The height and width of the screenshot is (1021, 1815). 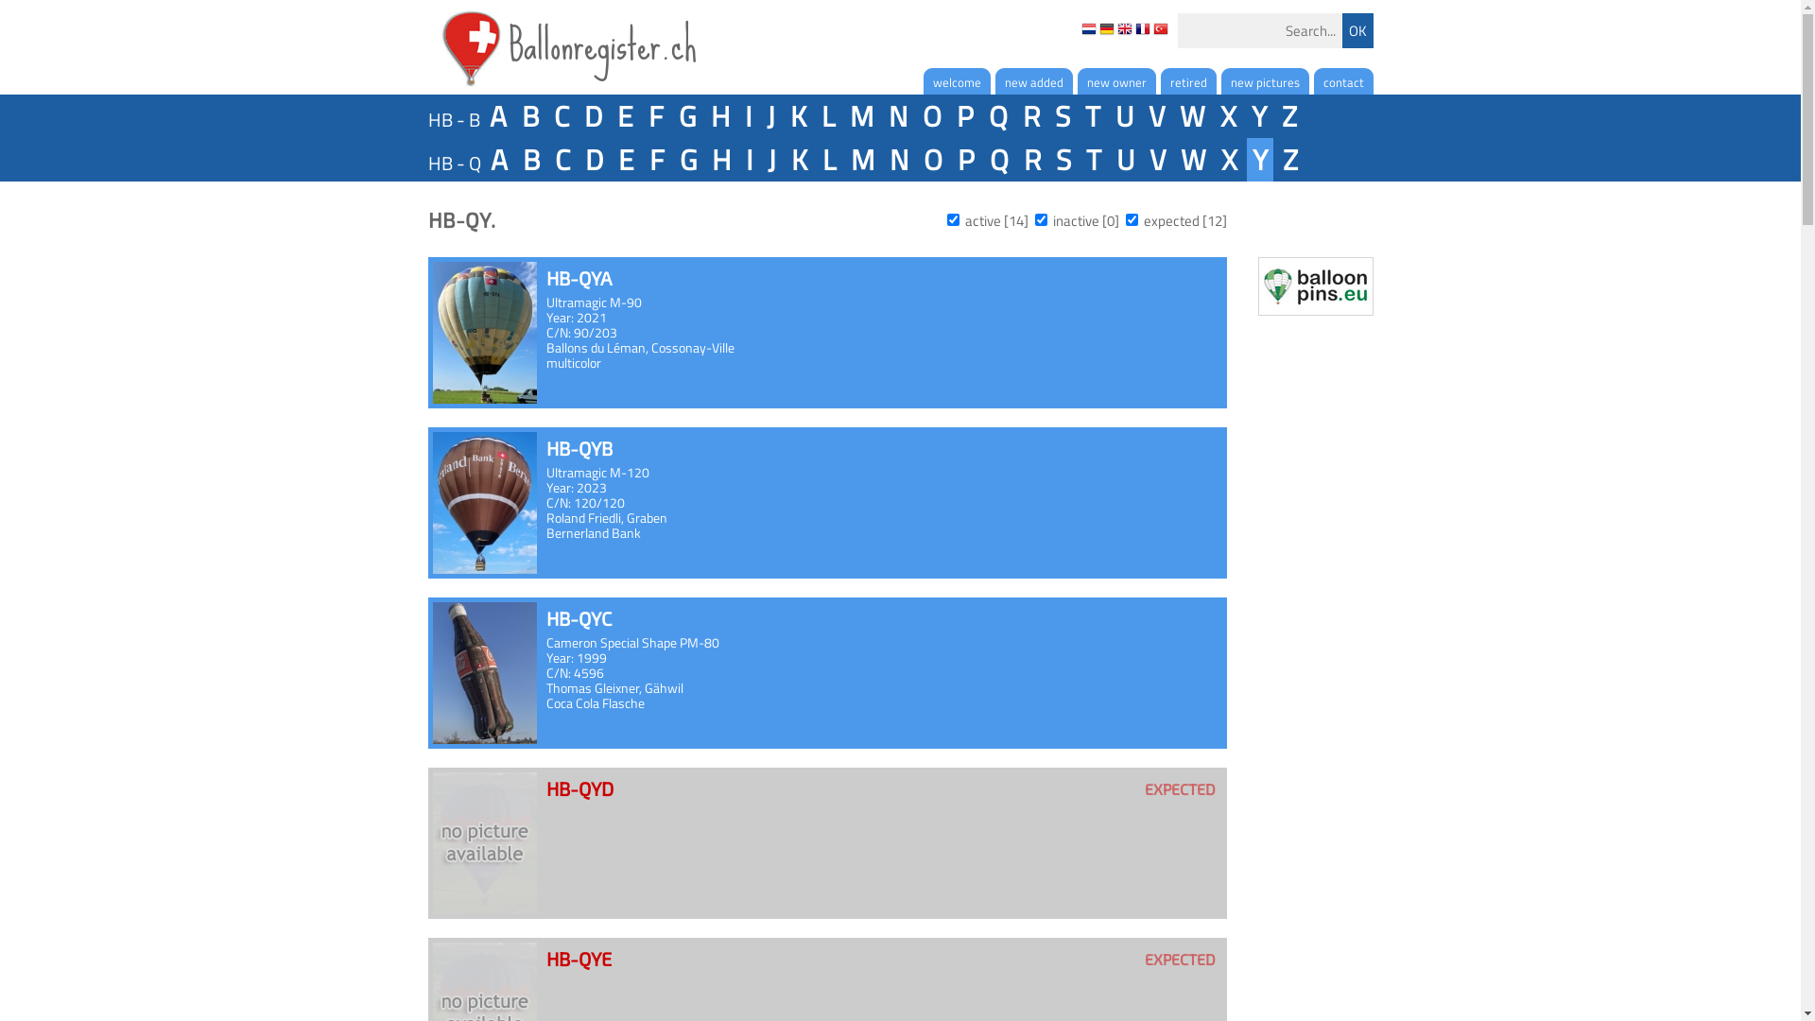 I want to click on R, so click(x=1031, y=116).